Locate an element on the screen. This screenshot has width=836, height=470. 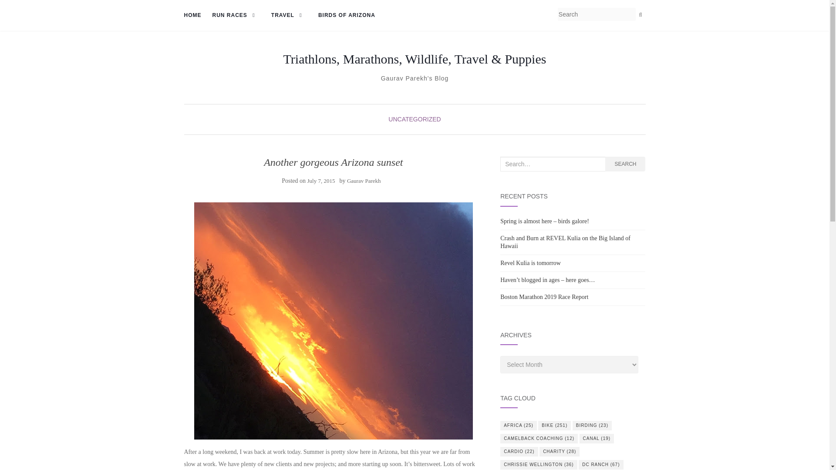
Crash and Burn at REVEL Kulia on the Big Island of Hawaii is located at coordinates (565, 242).